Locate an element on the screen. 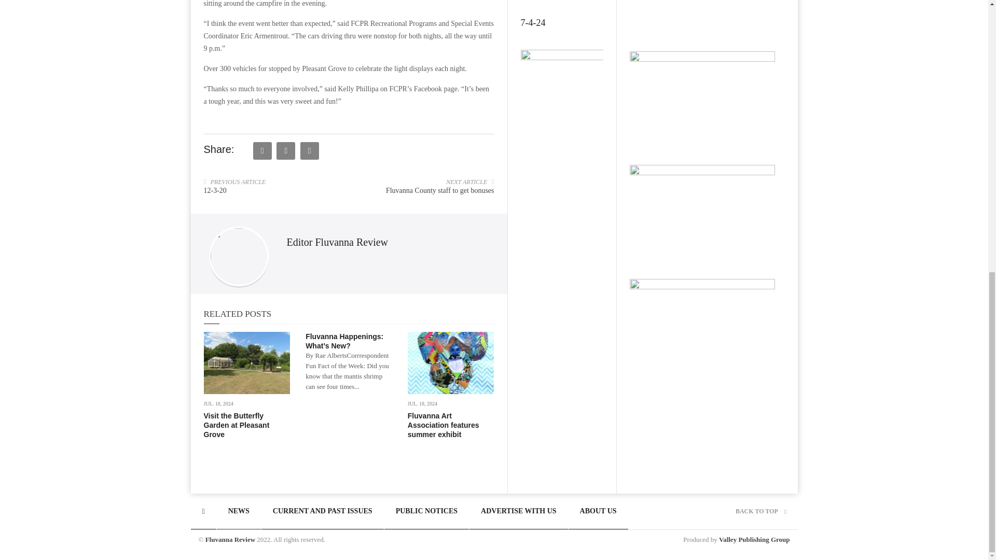 This screenshot has width=996, height=560. Posts by Editor Fluvanna Review is located at coordinates (337, 242).